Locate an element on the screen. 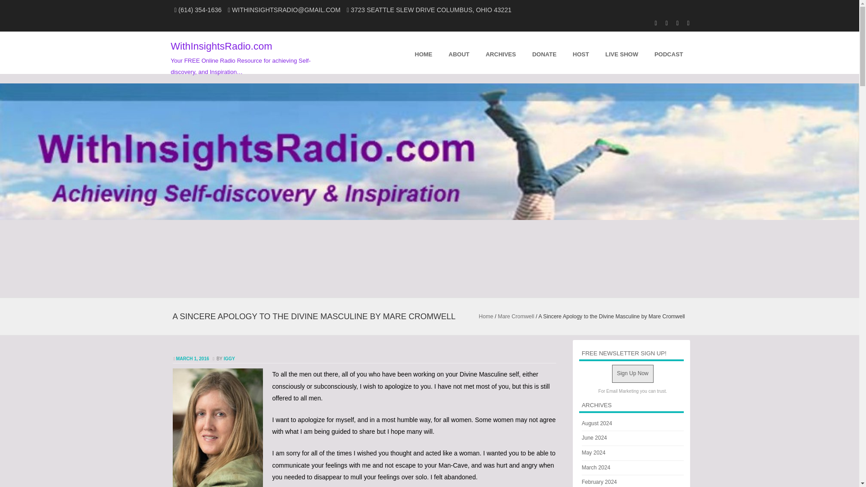  Facebook is located at coordinates (673, 22).